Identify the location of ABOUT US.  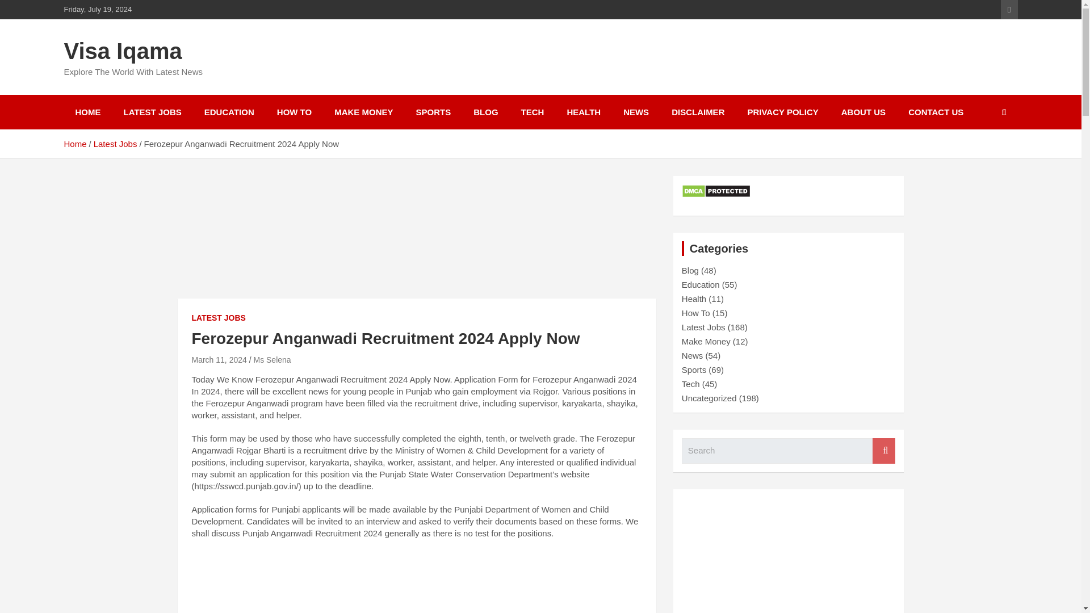
(863, 112).